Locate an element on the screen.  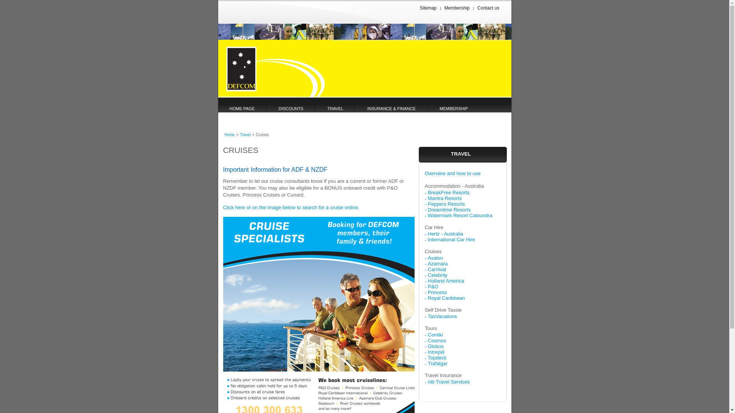
International Car Hire is located at coordinates (452, 239).